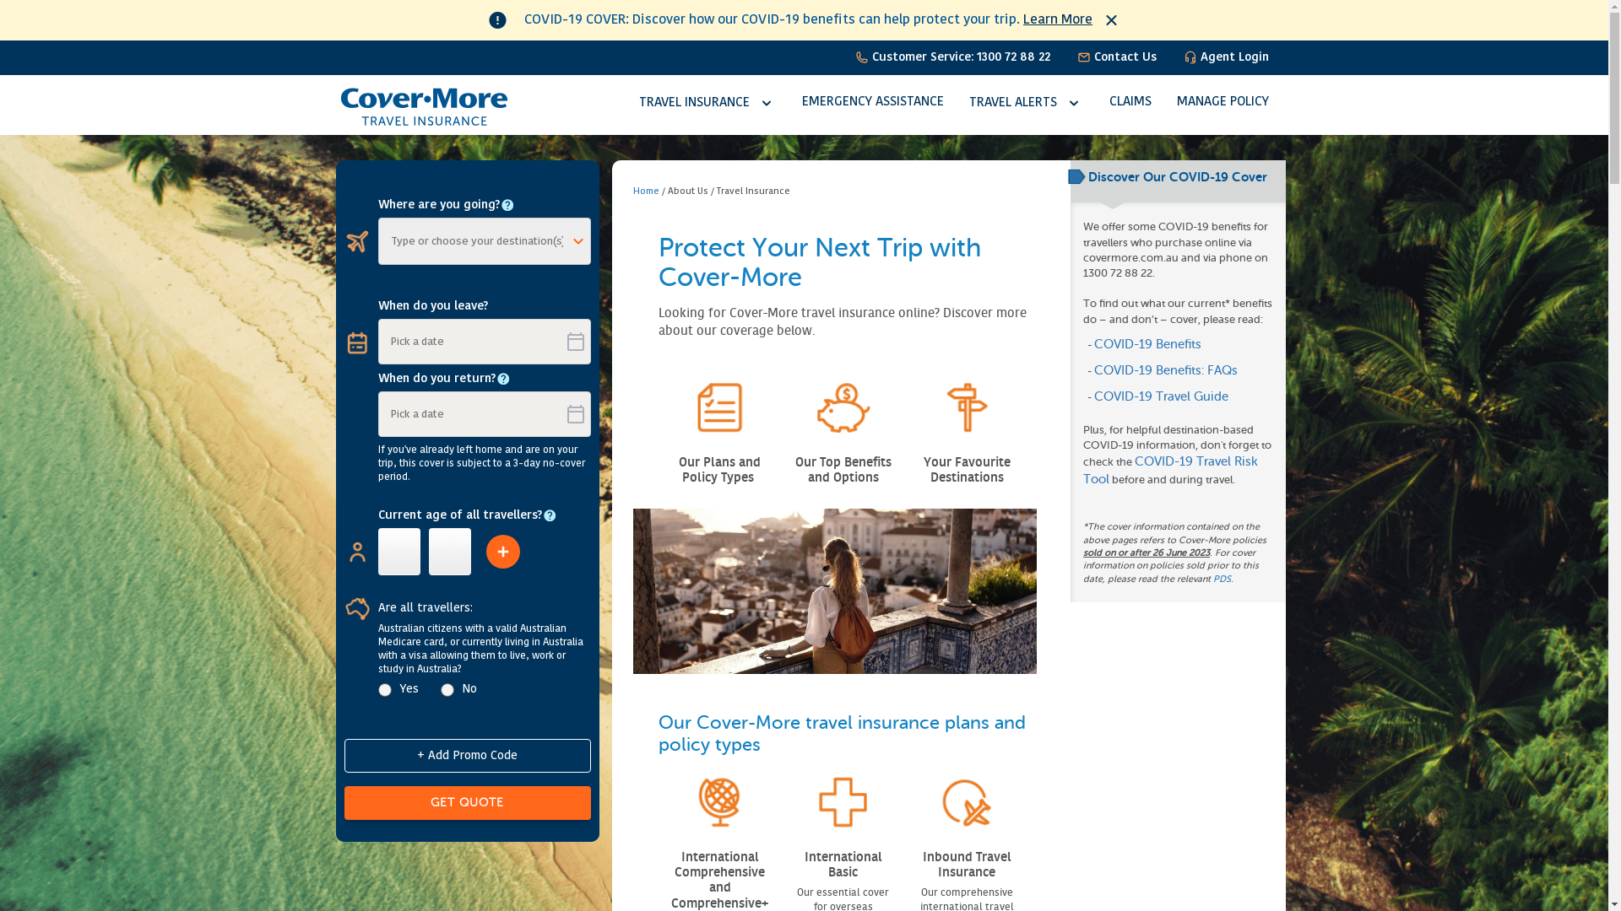  I want to click on COVID-19 Travel Guide, so click(1162, 396).